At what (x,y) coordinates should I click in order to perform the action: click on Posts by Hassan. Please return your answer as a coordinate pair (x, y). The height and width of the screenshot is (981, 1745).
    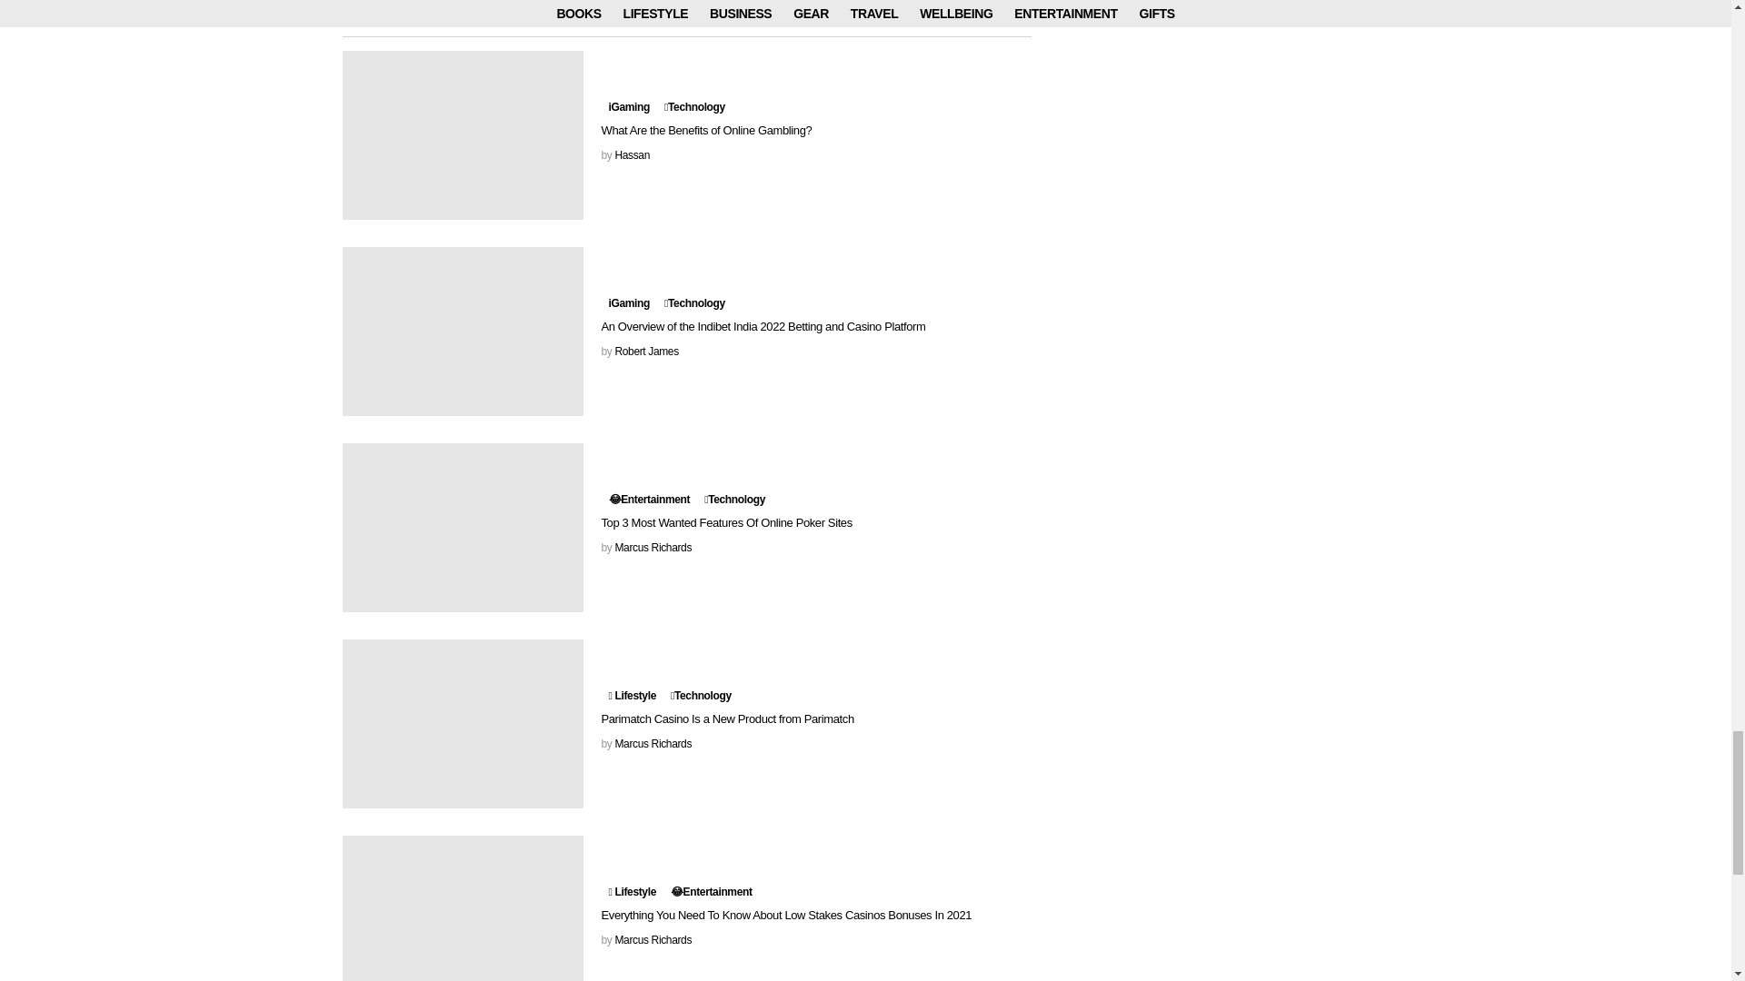
    Looking at the image, I should click on (631, 155).